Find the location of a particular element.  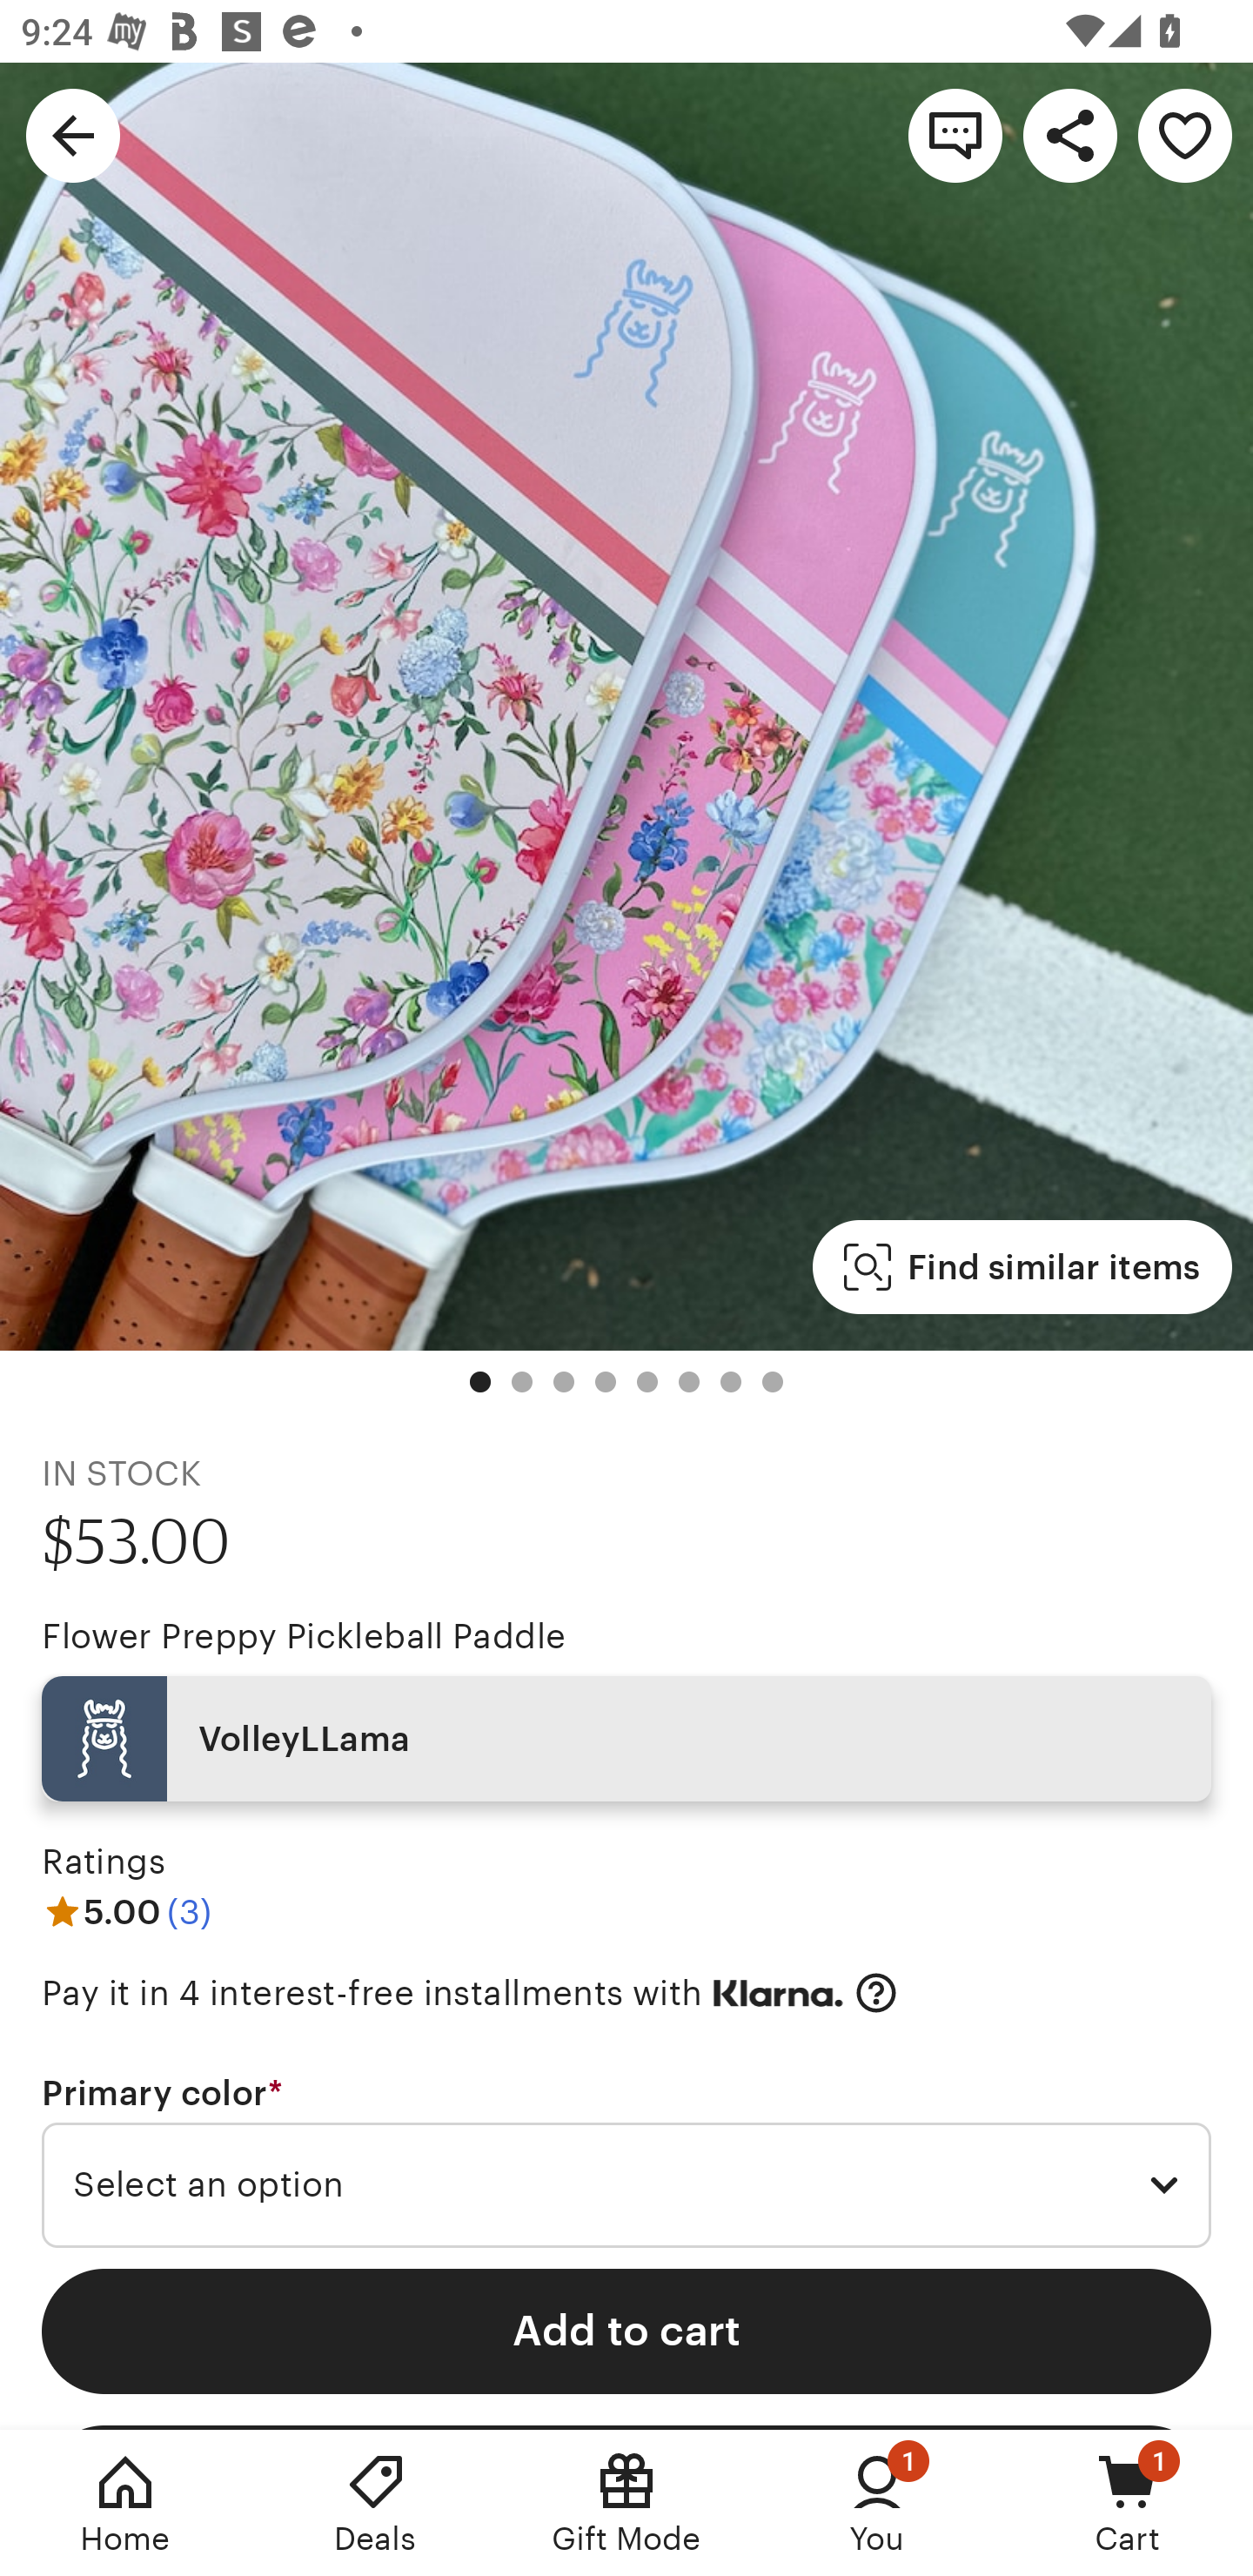

Share is located at coordinates (1070, 134).